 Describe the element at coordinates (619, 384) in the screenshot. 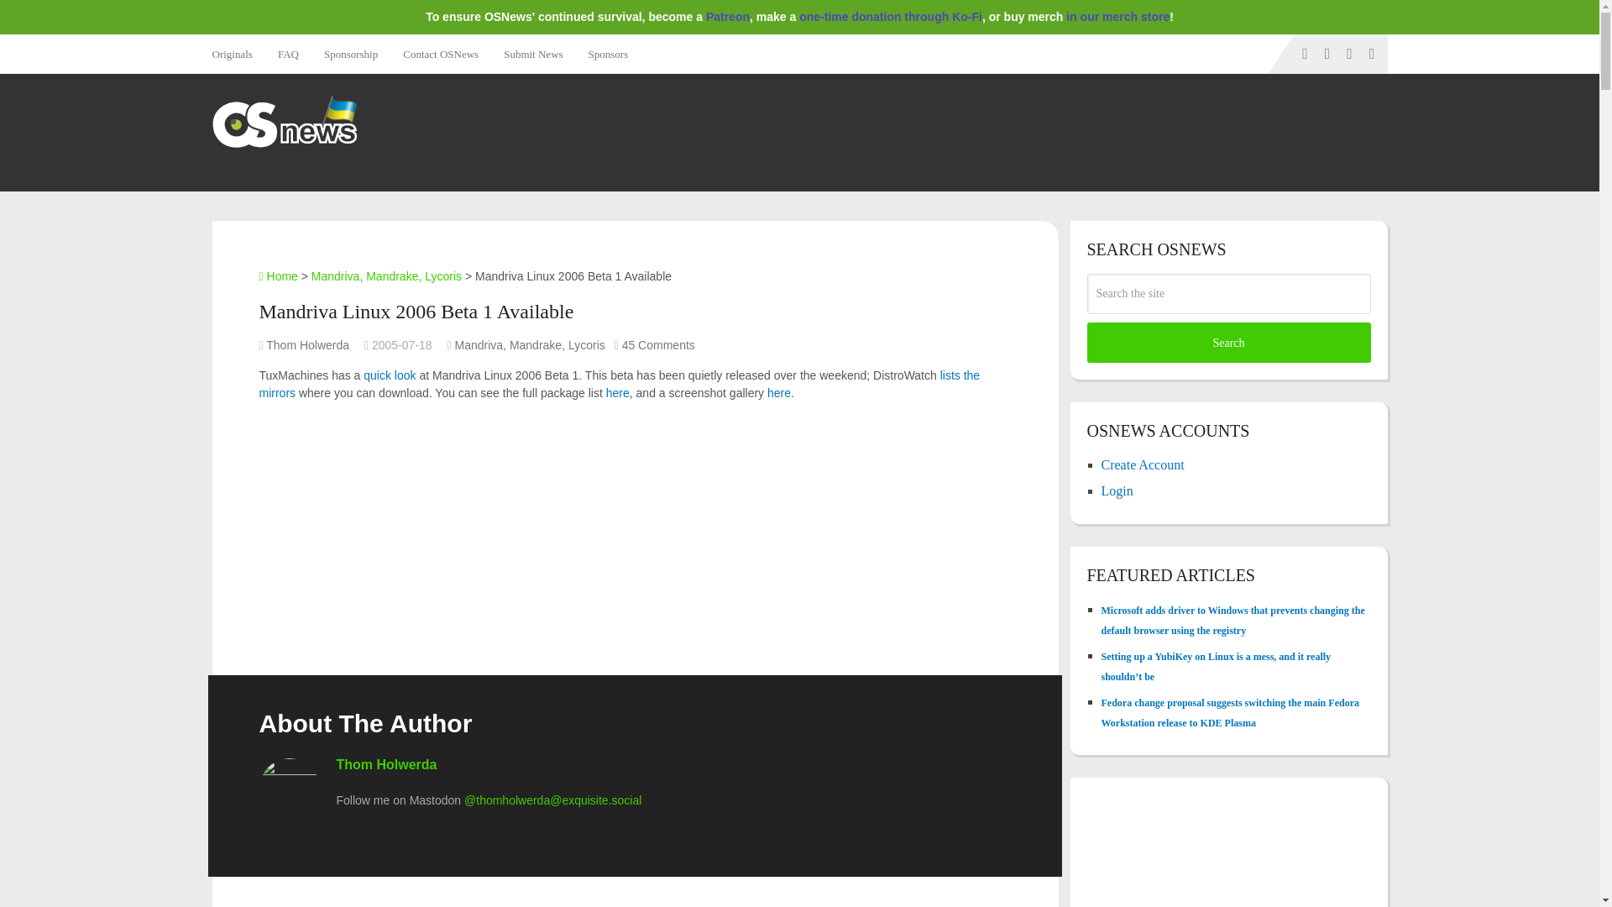

I see `lists the mirrors` at that location.